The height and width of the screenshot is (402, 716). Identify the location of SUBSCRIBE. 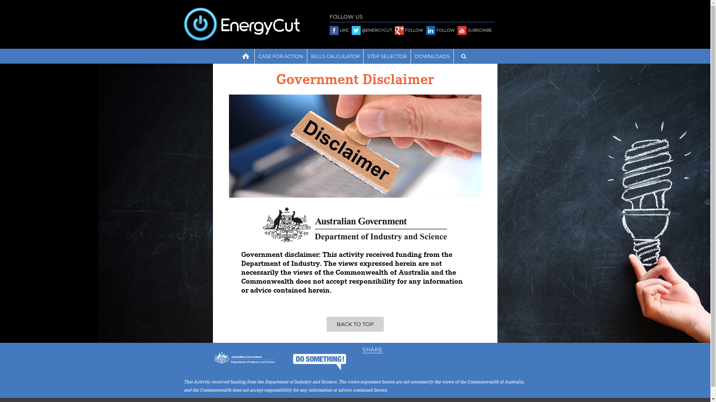
(474, 30).